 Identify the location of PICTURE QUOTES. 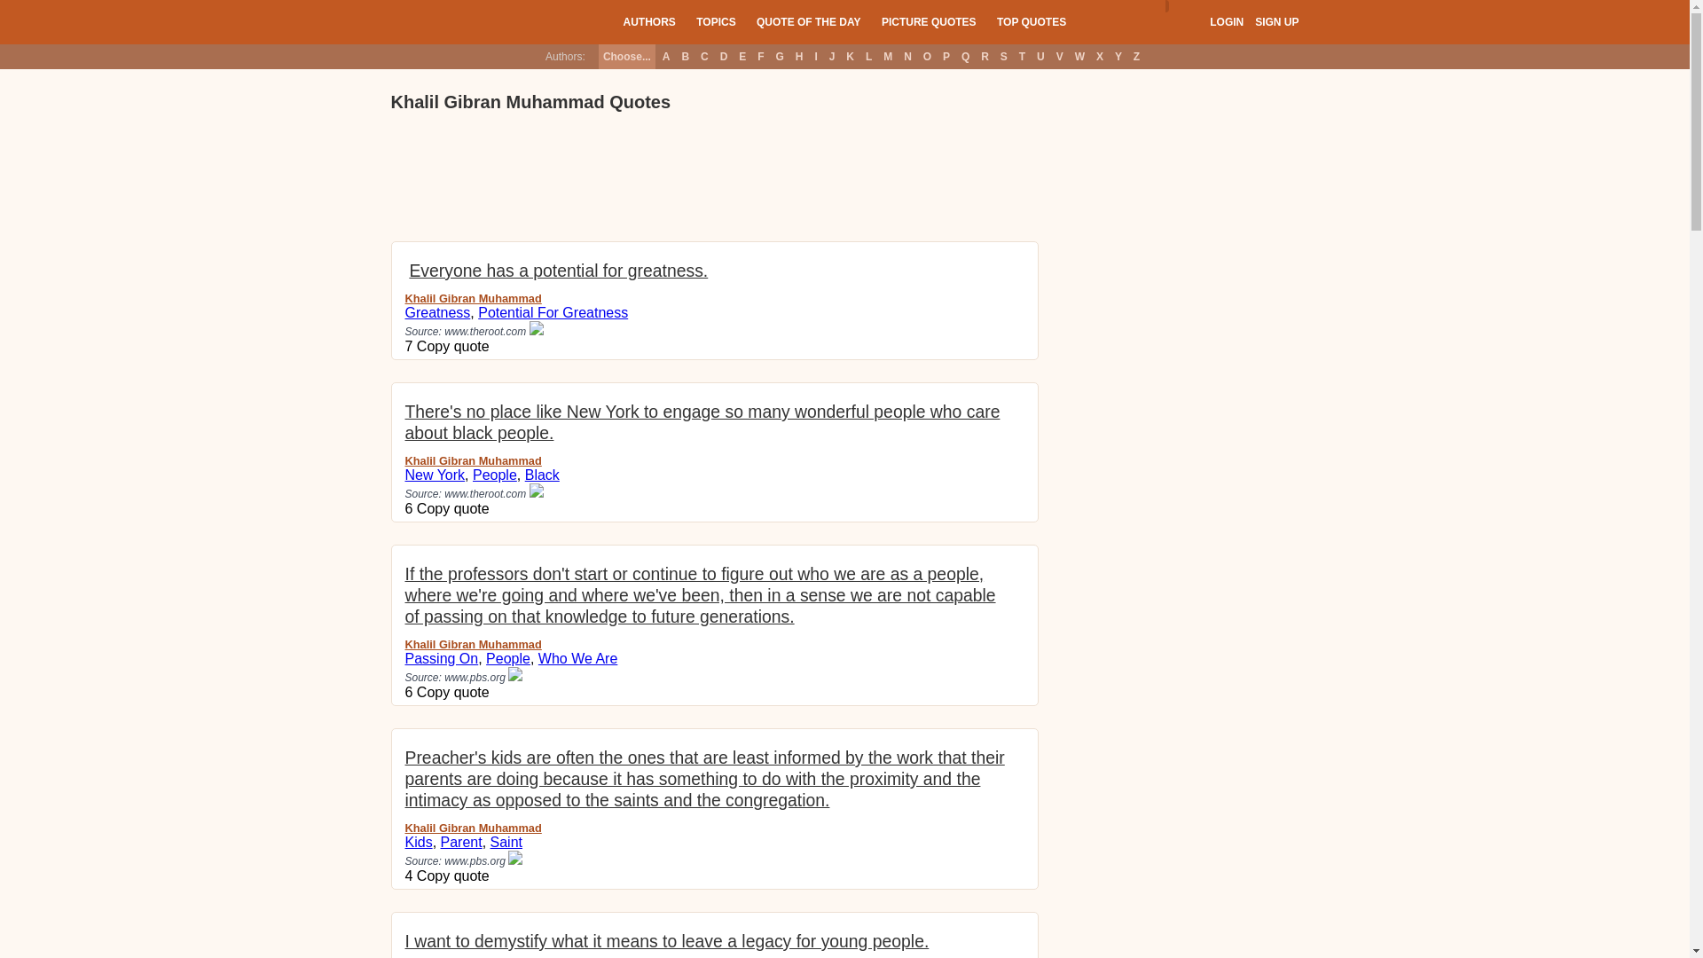
(929, 21).